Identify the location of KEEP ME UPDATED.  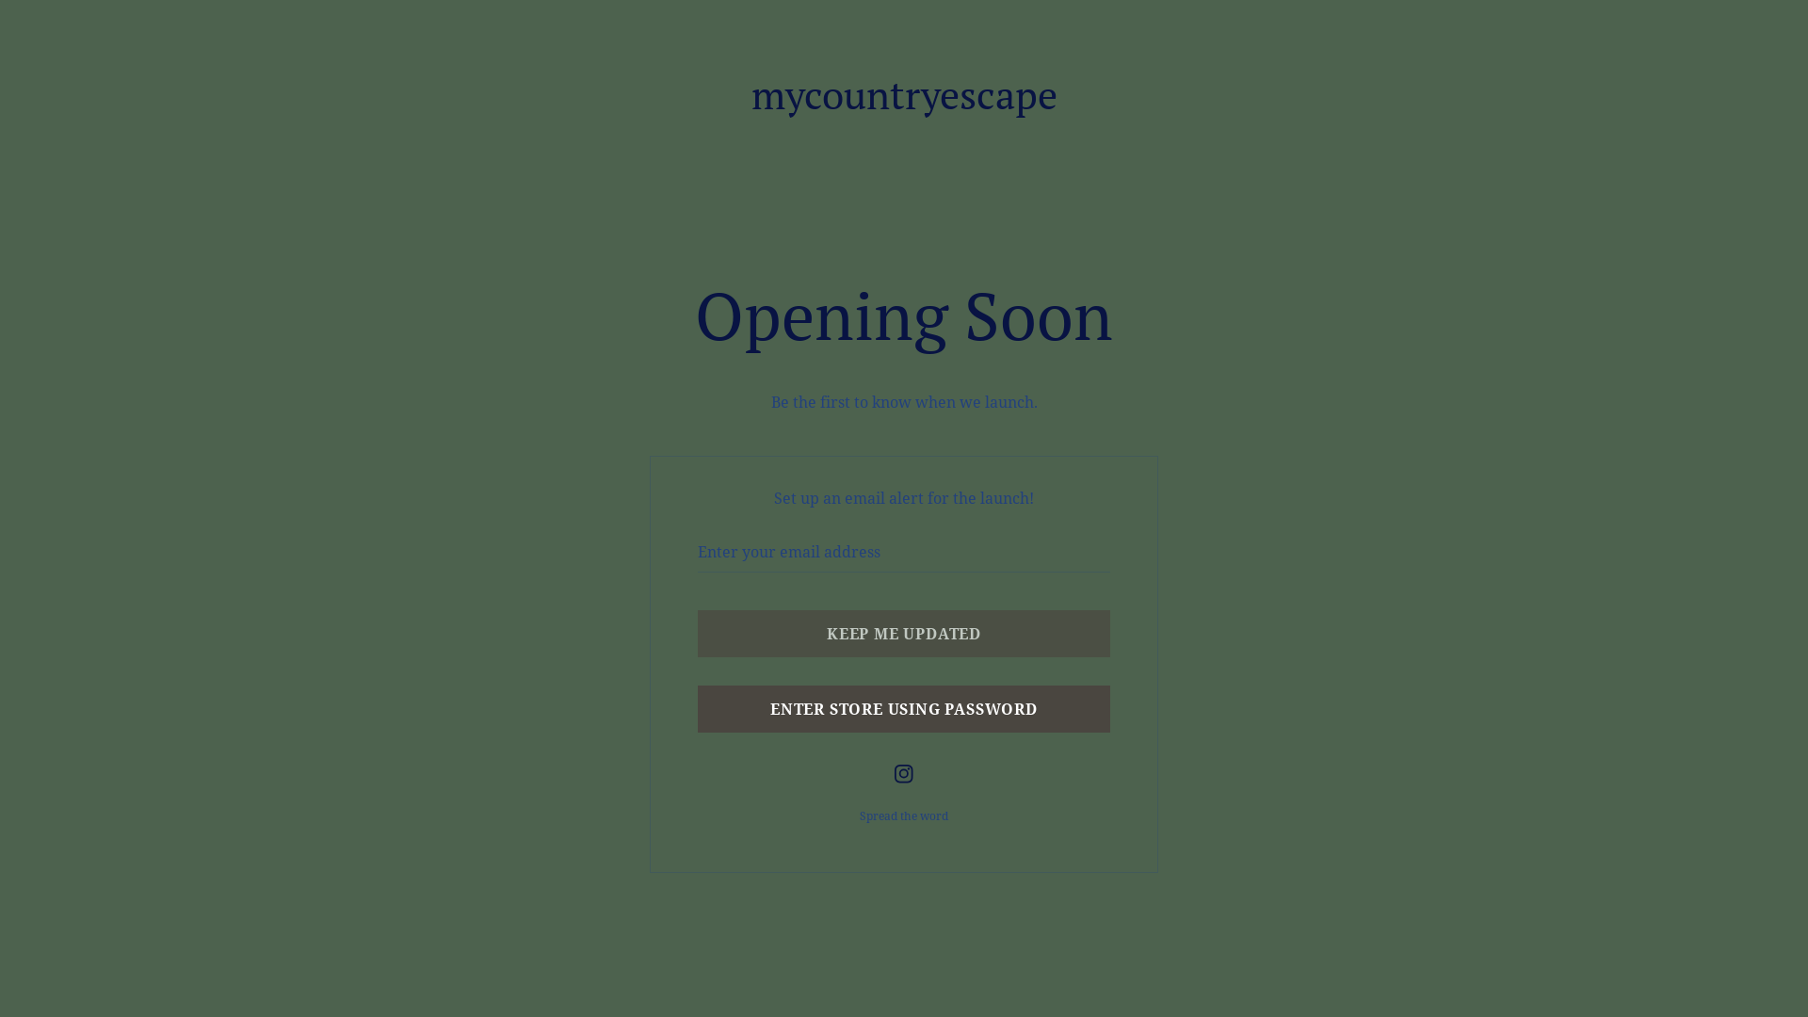
(904, 634).